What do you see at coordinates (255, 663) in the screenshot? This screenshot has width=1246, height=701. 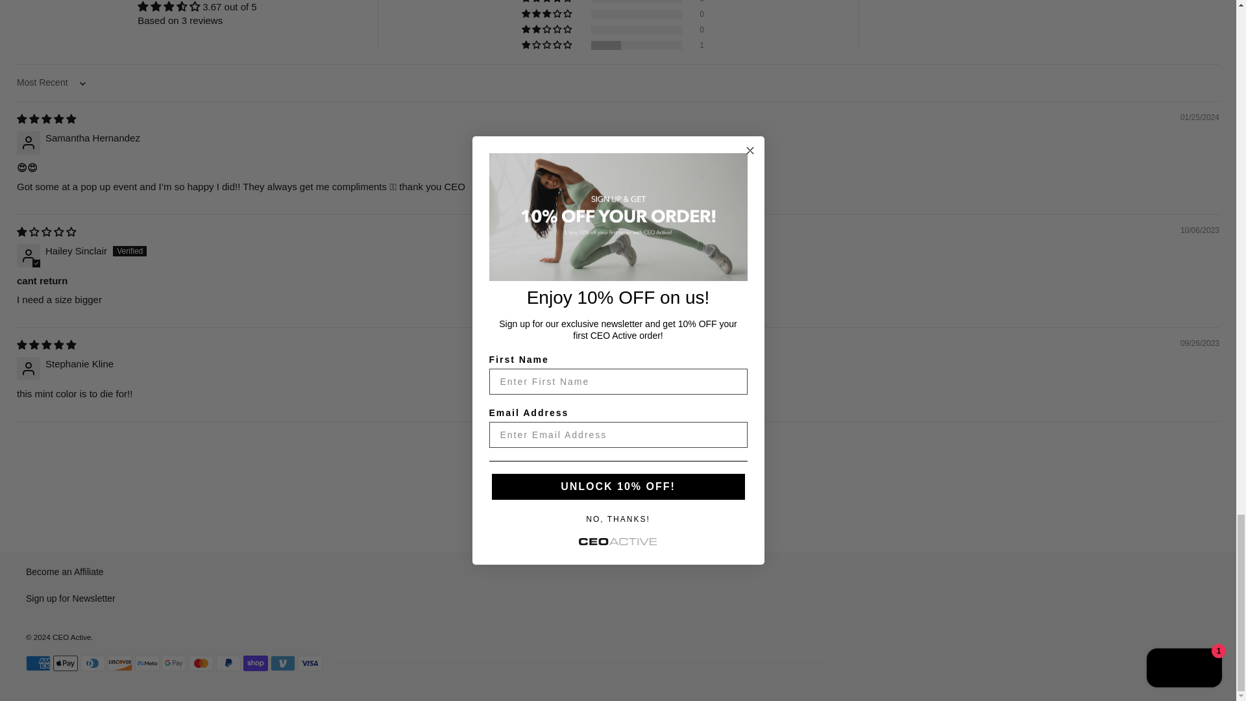 I see `Shop Pay` at bounding box center [255, 663].